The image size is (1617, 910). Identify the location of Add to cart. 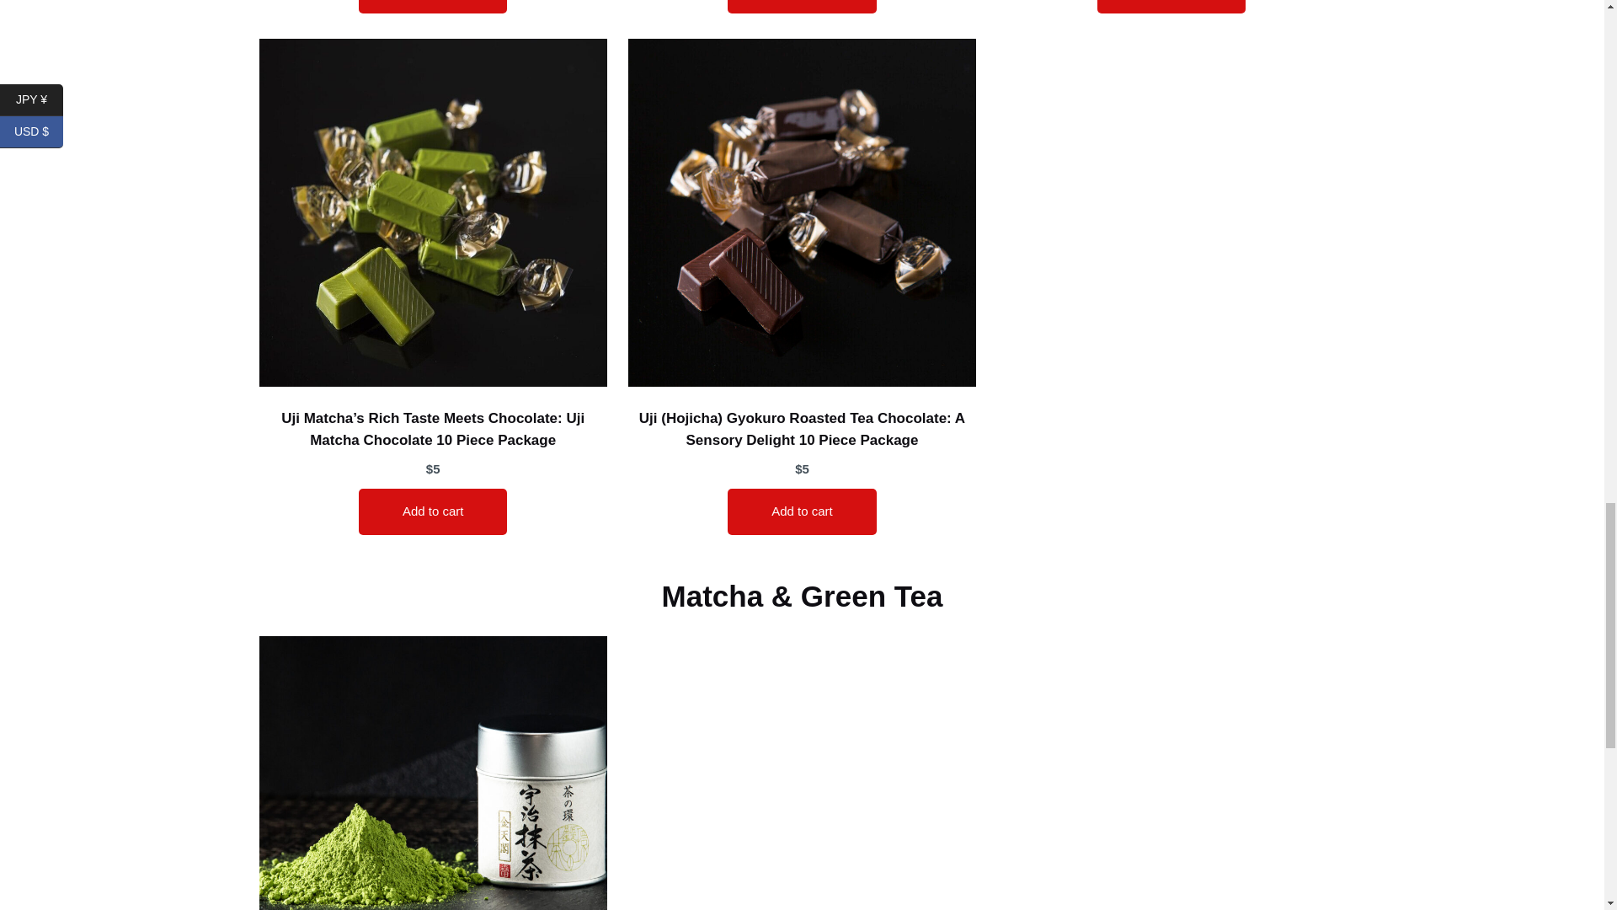
(802, 7).